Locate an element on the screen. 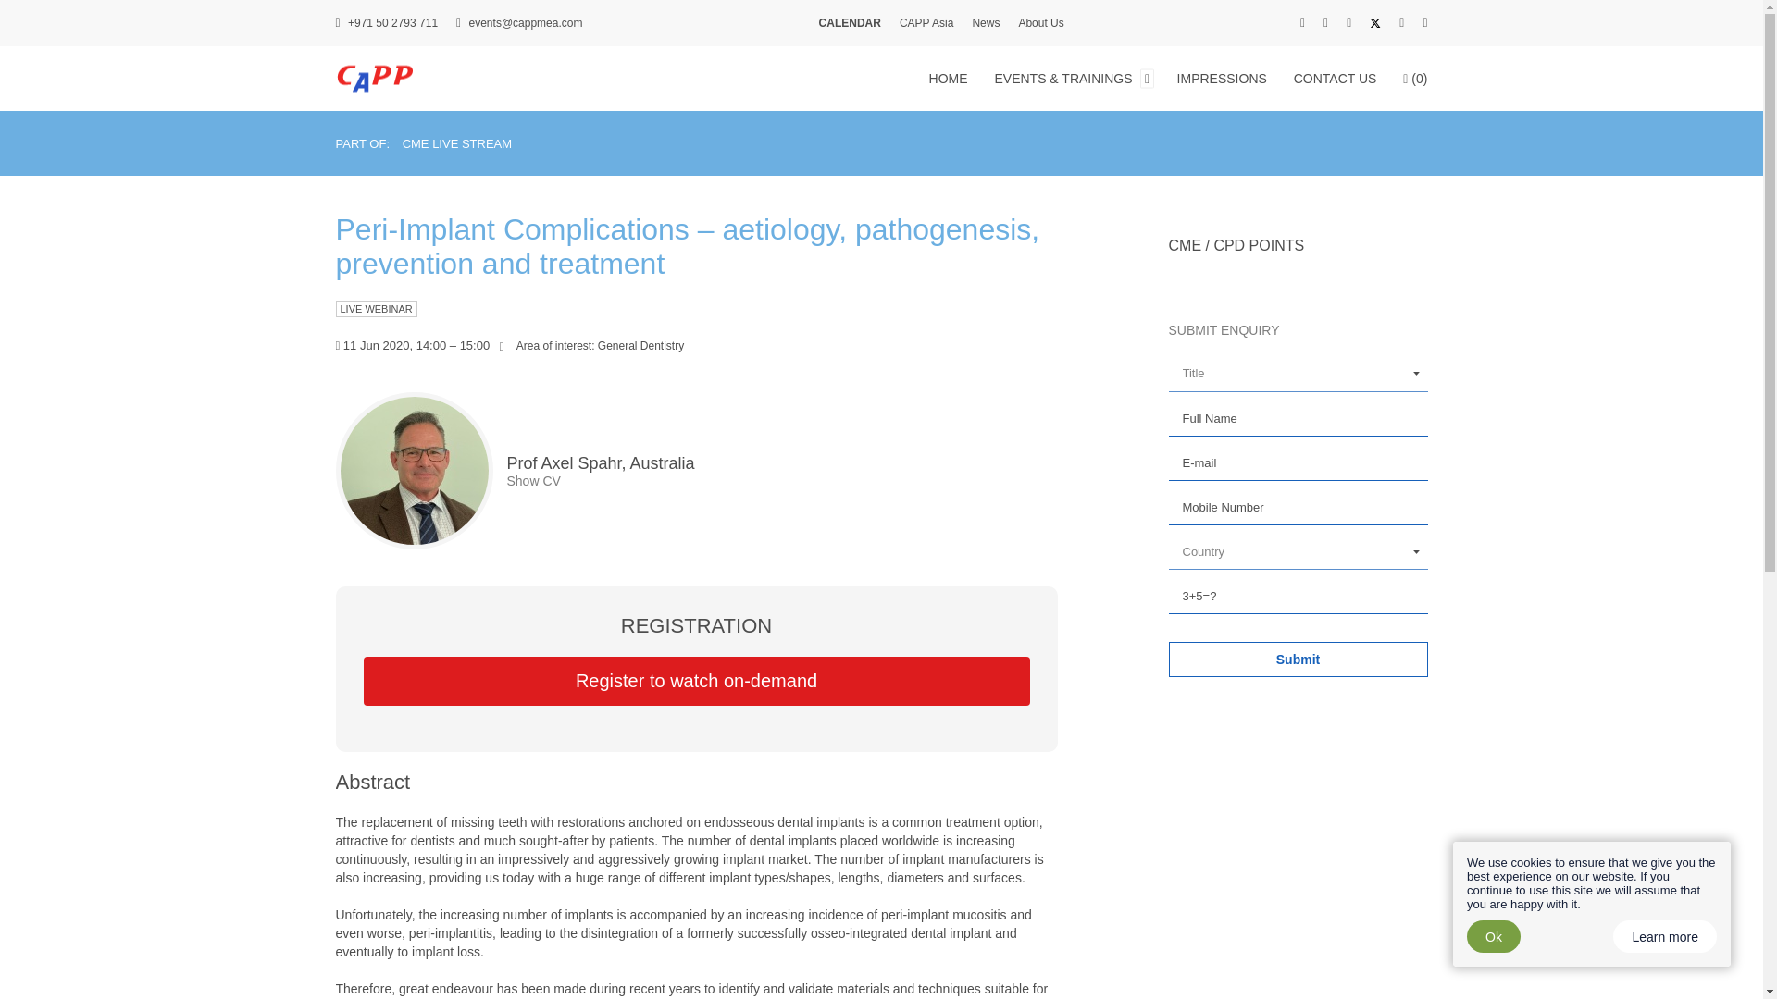 This screenshot has height=999, width=1777. CALENDAR is located at coordinates (850, 23).